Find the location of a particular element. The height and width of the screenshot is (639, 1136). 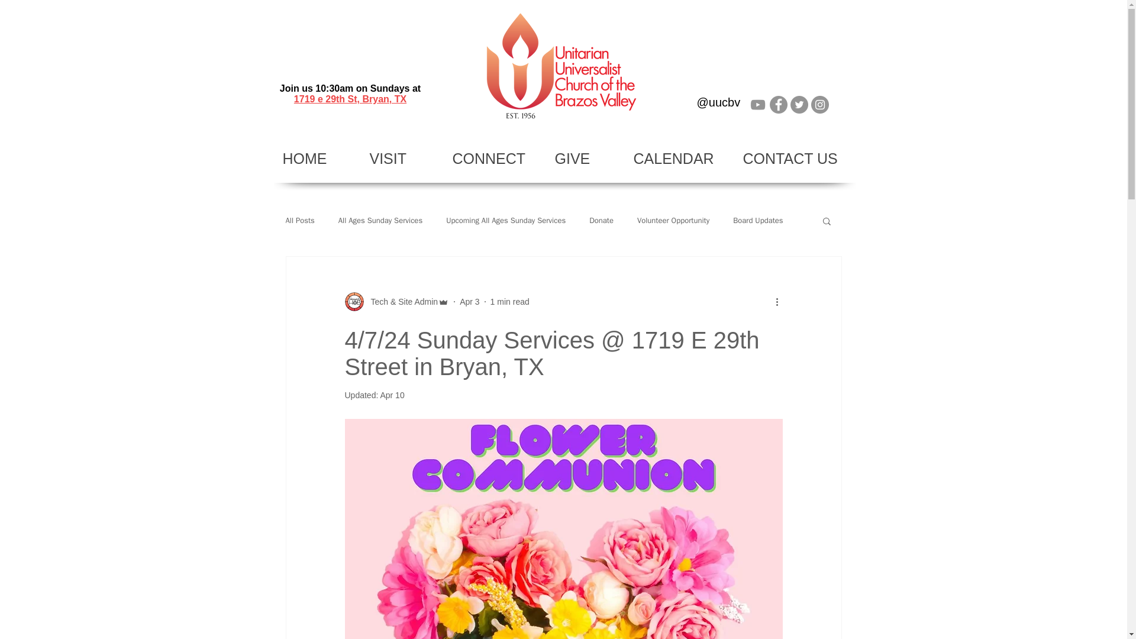

Donate is located at coordinates (601, 220).